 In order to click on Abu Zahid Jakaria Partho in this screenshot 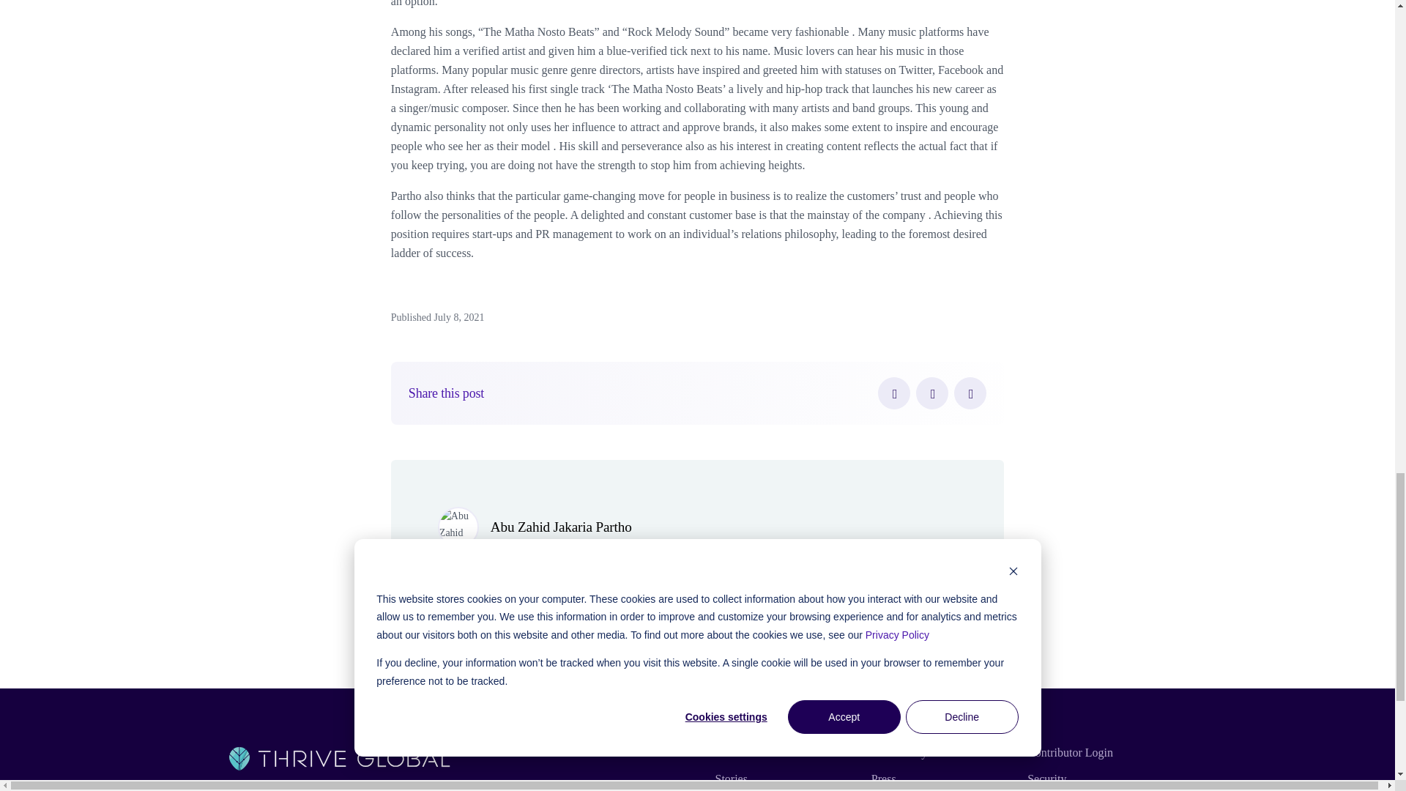, I will do `click(561, 527)`.